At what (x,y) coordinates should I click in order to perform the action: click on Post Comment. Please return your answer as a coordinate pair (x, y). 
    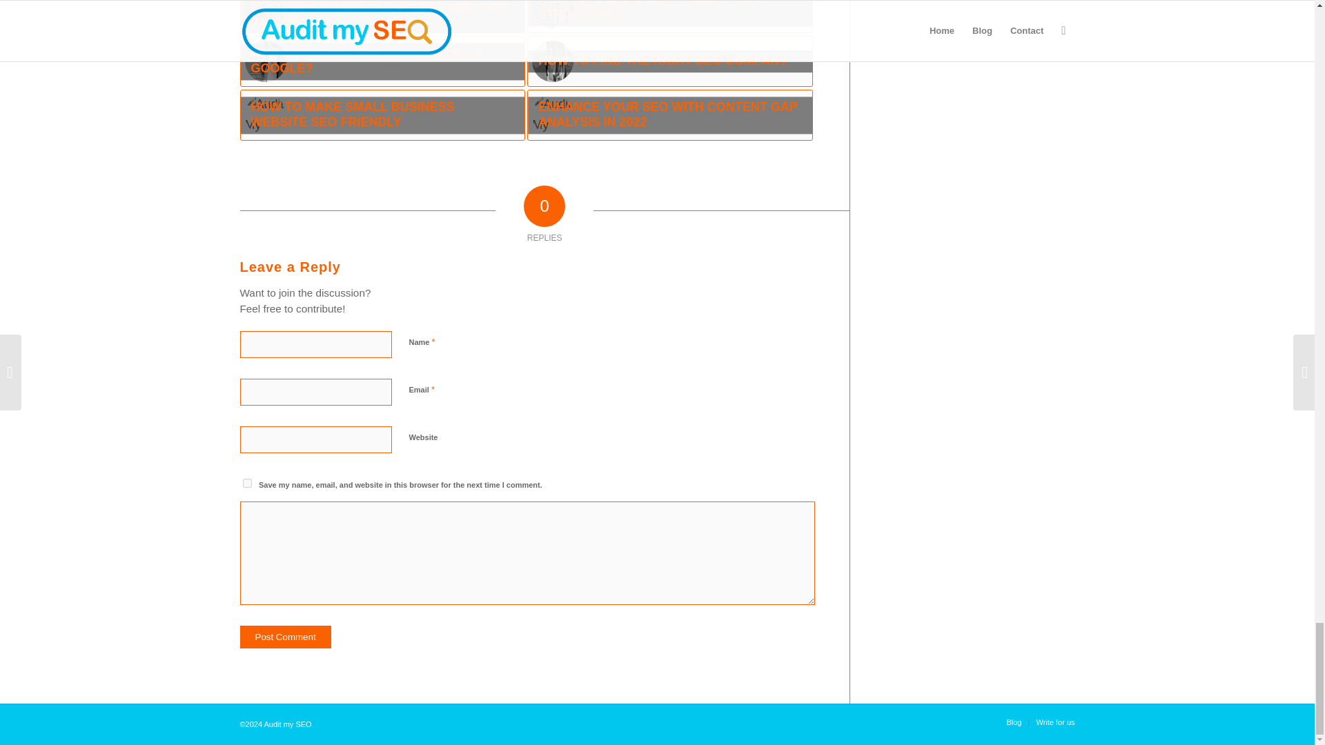
    Looking at the image, I should click on (286, 637).